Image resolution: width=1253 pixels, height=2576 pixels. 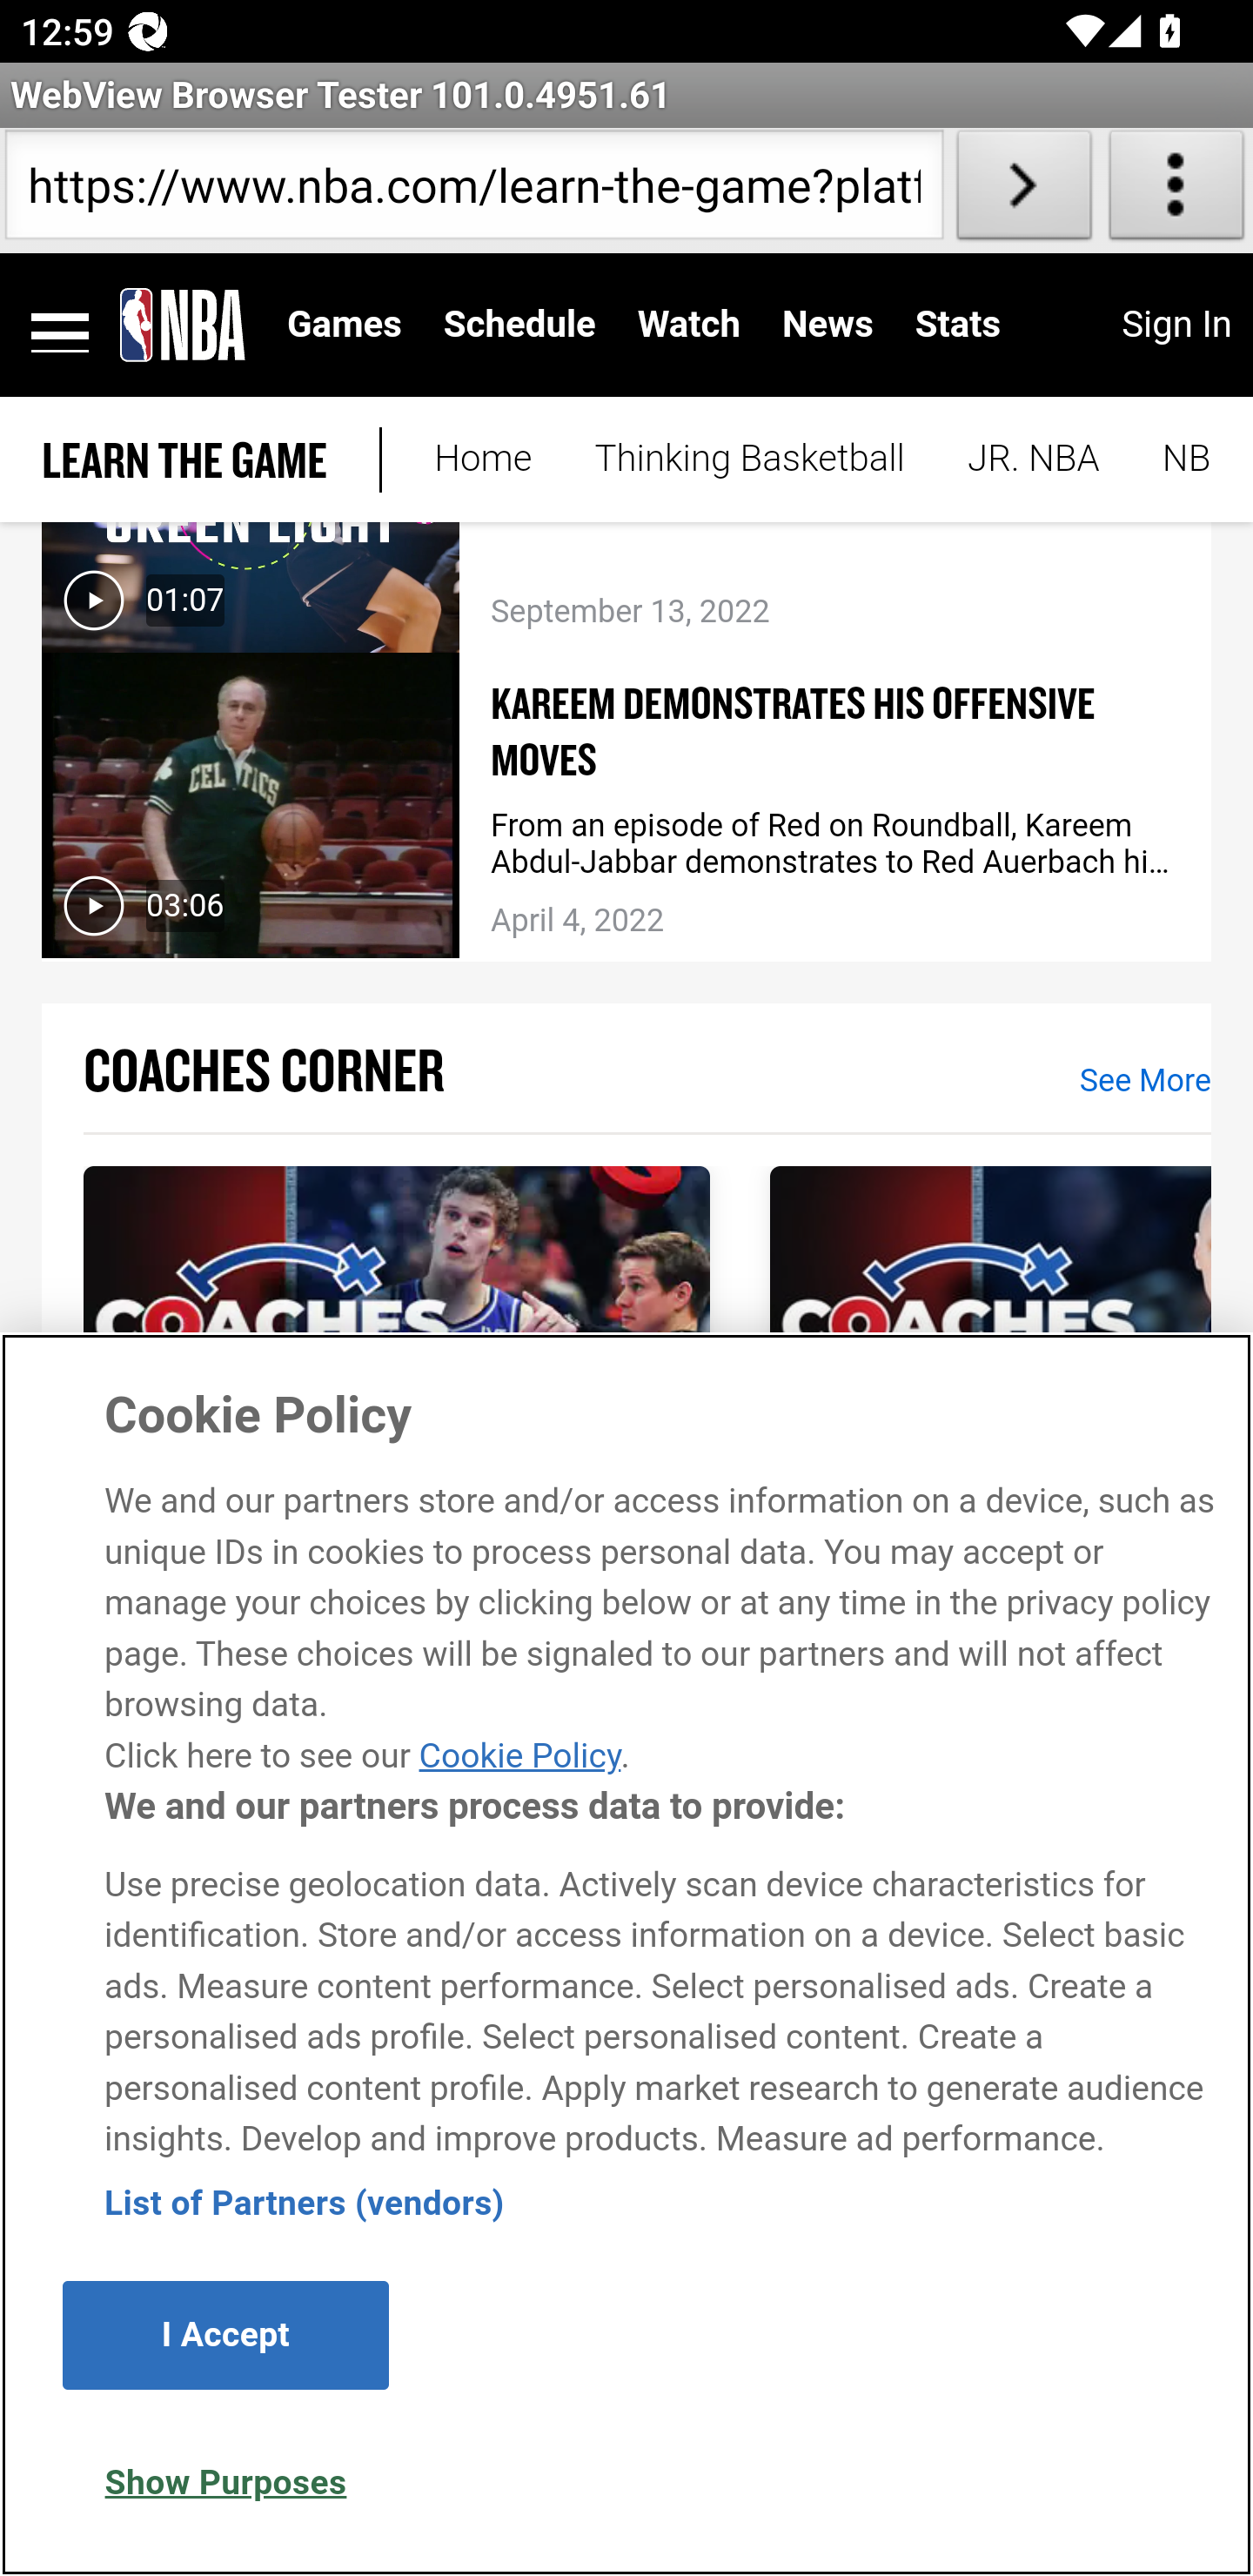 What do you see at coordinates (483, 461) in the screenshot?
I see `Home` at bounding box center [483, 461].